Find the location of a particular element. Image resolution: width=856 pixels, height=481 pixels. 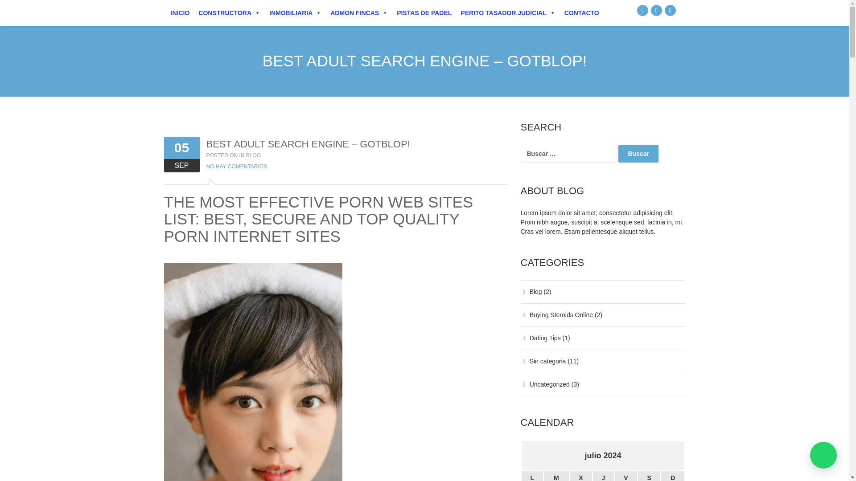

viernes is located at coordinates (626, 476).